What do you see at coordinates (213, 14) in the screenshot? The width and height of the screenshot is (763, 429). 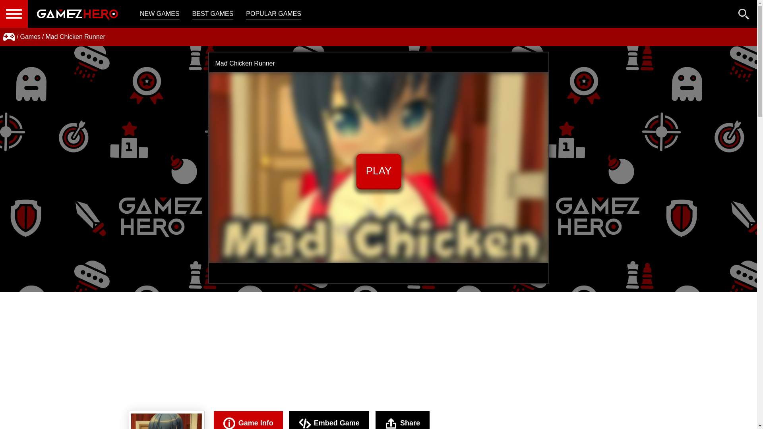 I see `BEST GAMES` at bounding box center [213, 14].